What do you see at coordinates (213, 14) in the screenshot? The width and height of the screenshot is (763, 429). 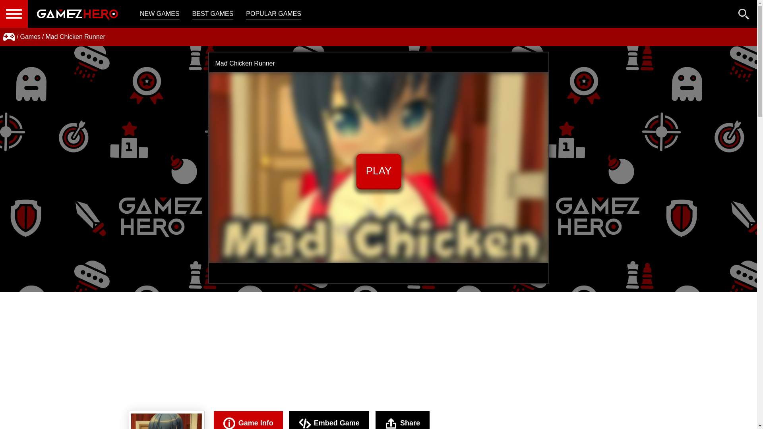 I see `BEST GAMES` at bounding box center [213, 14].